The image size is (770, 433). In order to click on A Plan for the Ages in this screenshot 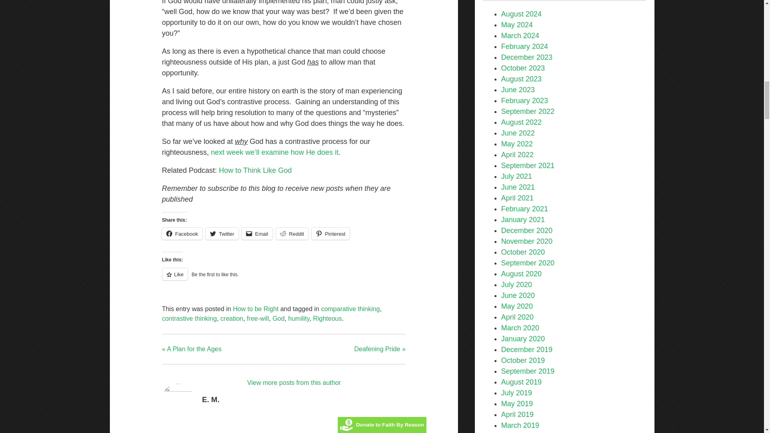, I will do `click(275, 152)`.